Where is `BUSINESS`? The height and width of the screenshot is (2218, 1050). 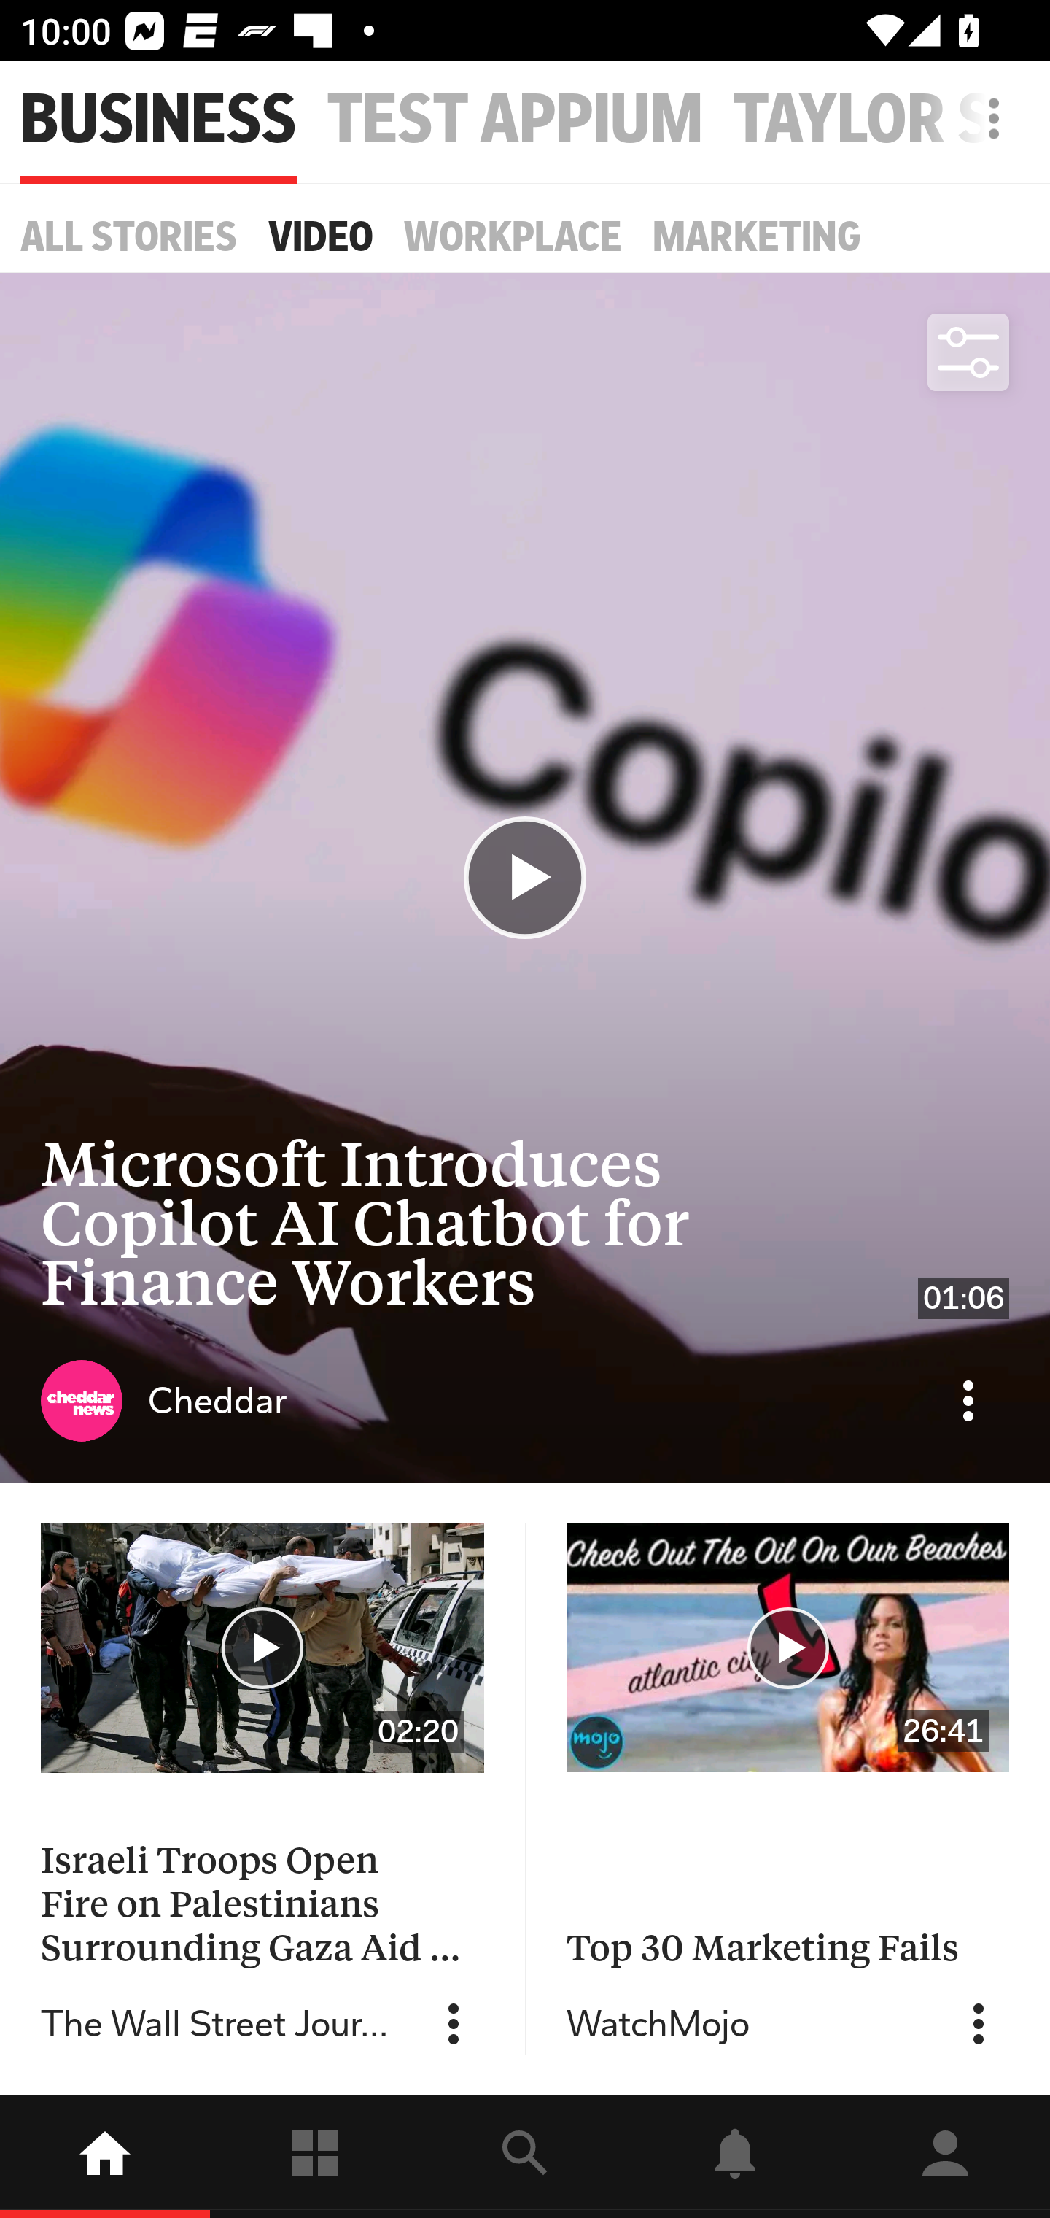 BUSINESS is located at coordinates (158, 120).